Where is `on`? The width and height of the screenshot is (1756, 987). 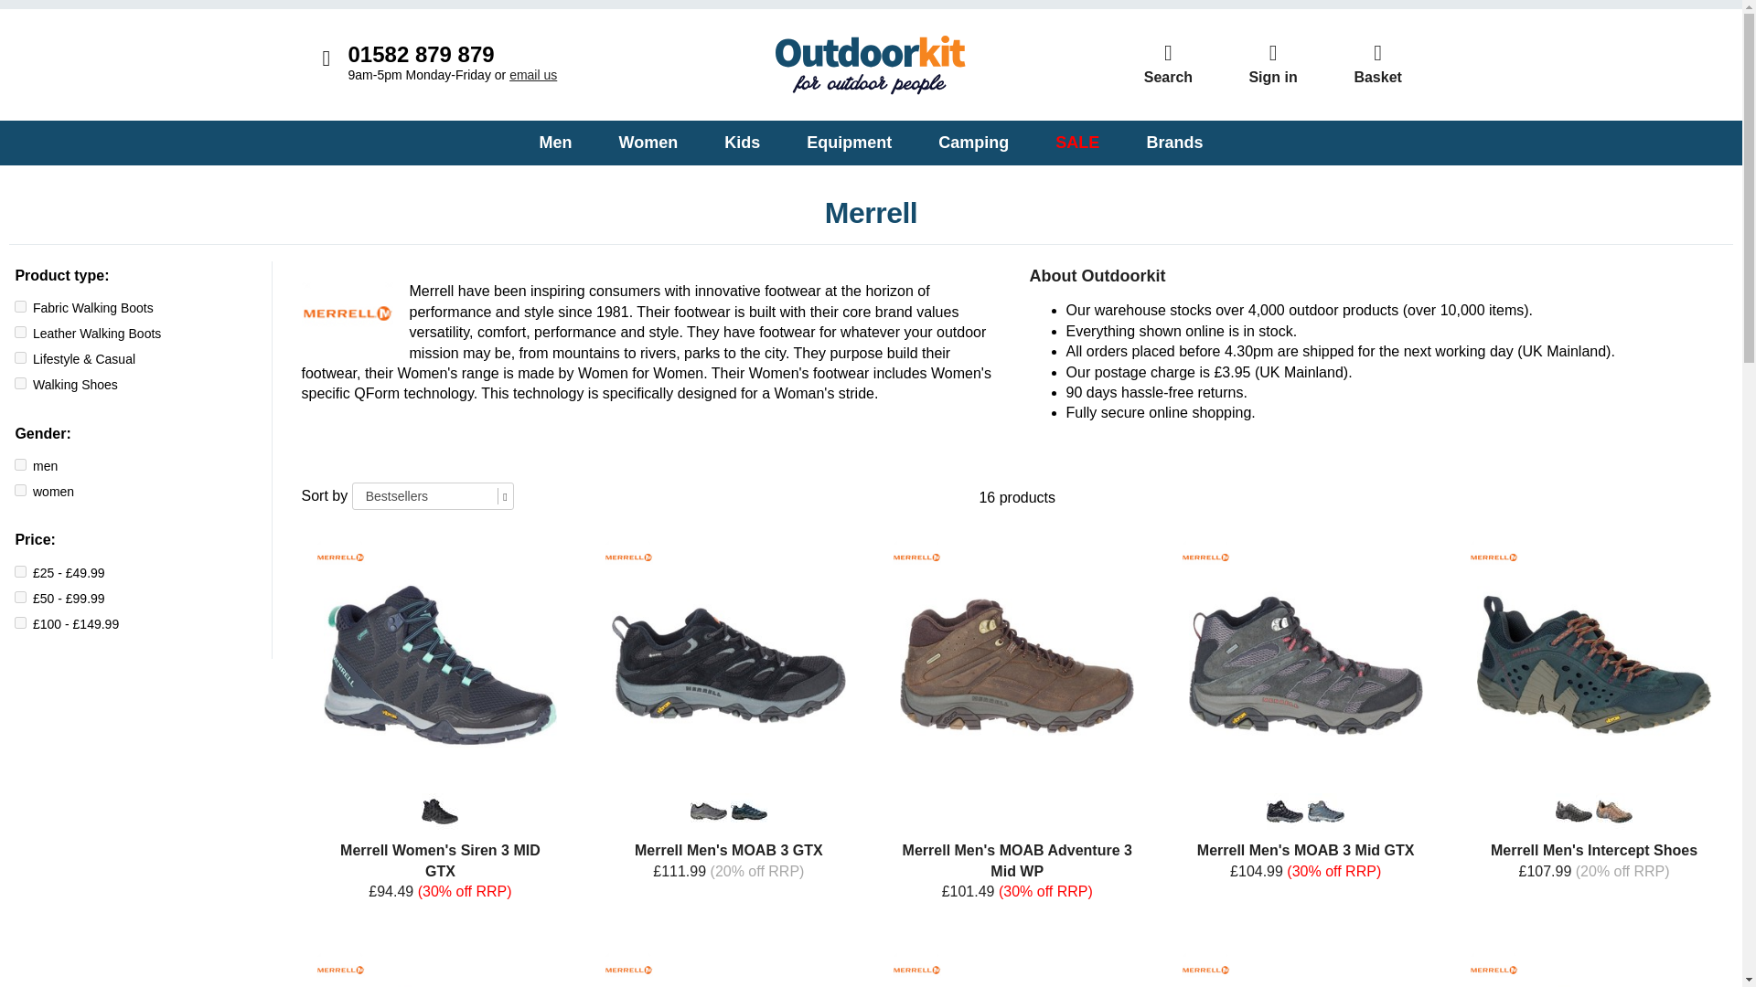 on is located at coordinates (20, 490).